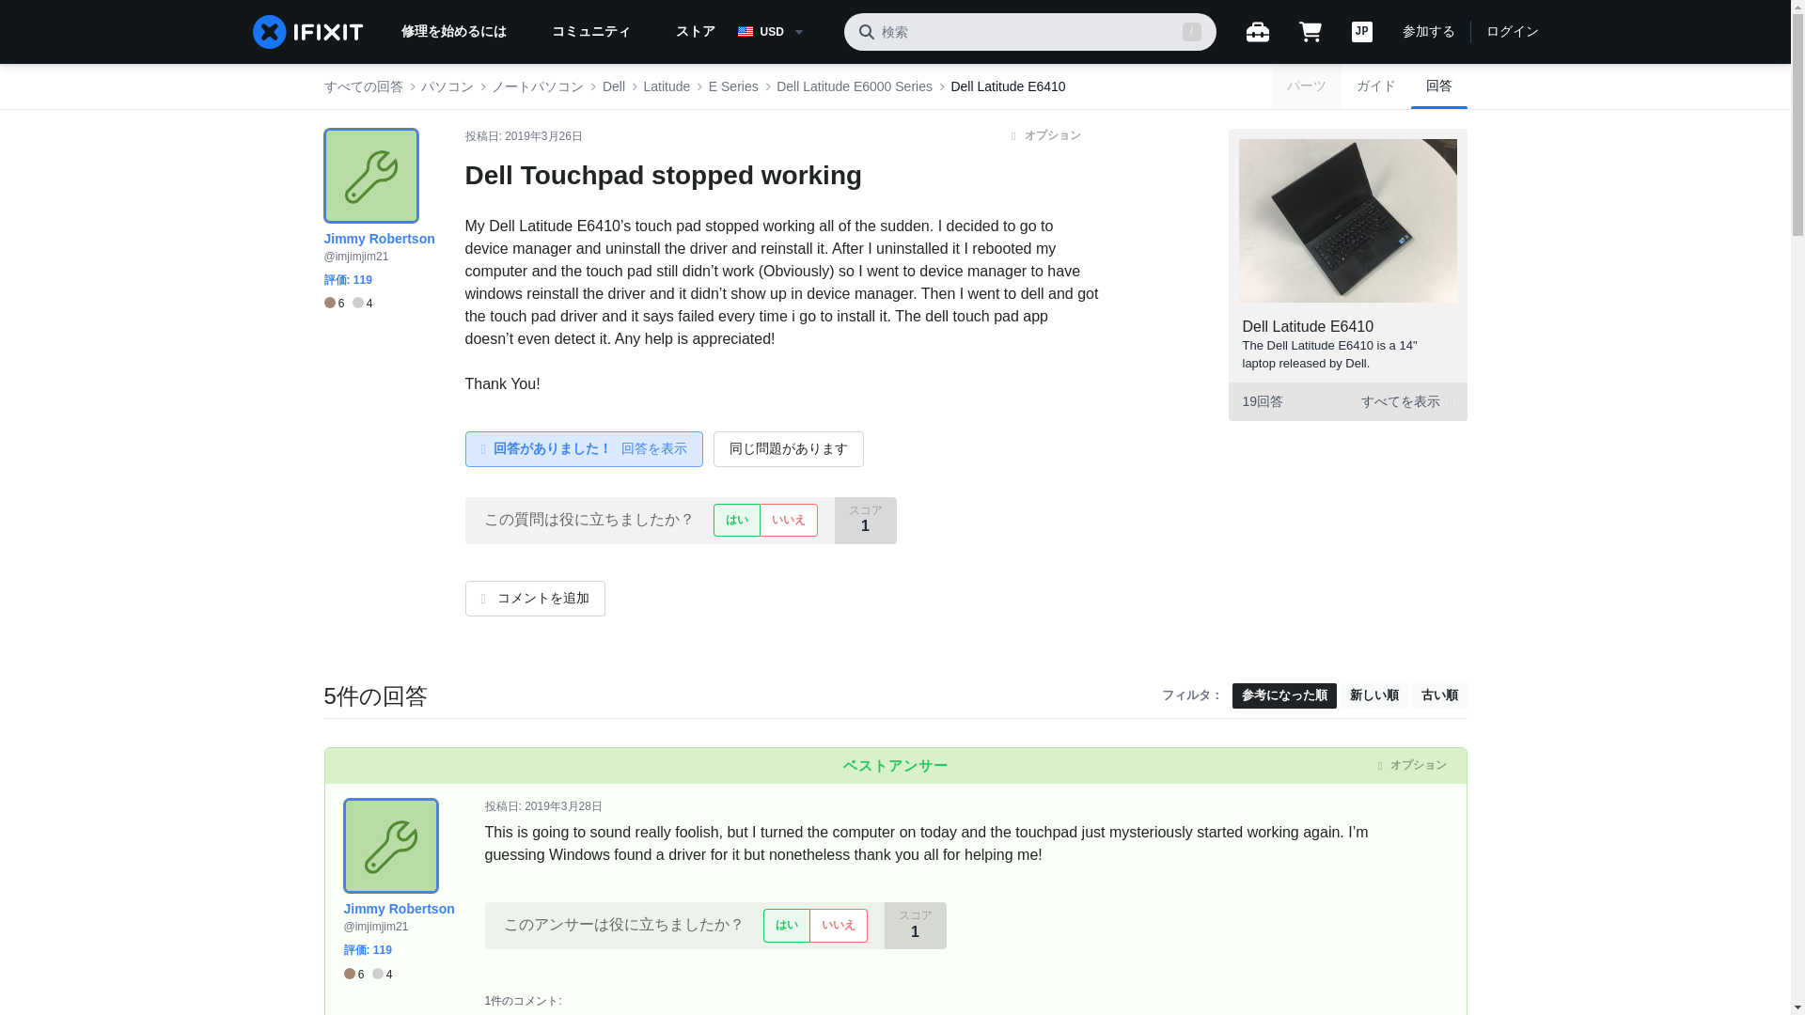 The height and width of the screenshot is (1015, 1805). I want to click on JP, so click(1361, 32).